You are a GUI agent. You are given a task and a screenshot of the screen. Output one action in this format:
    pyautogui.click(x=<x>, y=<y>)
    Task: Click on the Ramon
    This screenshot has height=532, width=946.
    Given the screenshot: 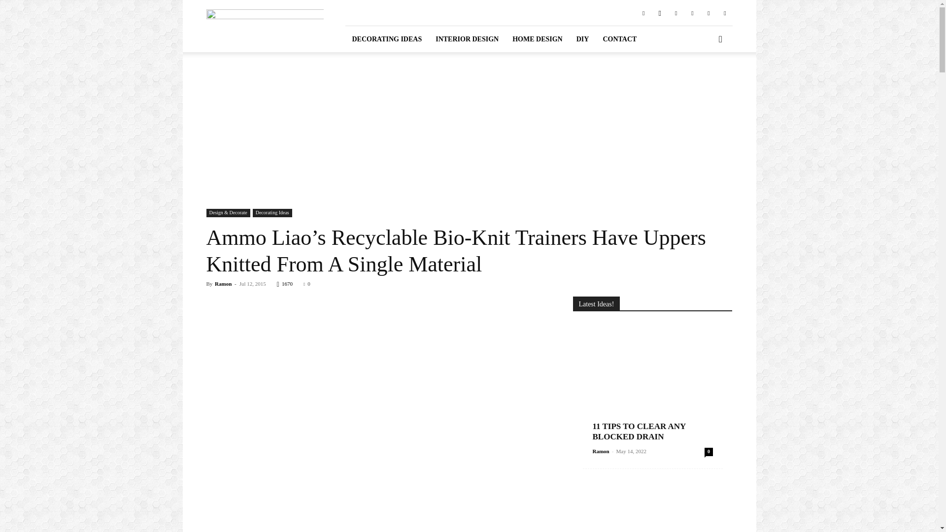 What is the action you would take?
    pyautogui.click(x=223, y=284)
    